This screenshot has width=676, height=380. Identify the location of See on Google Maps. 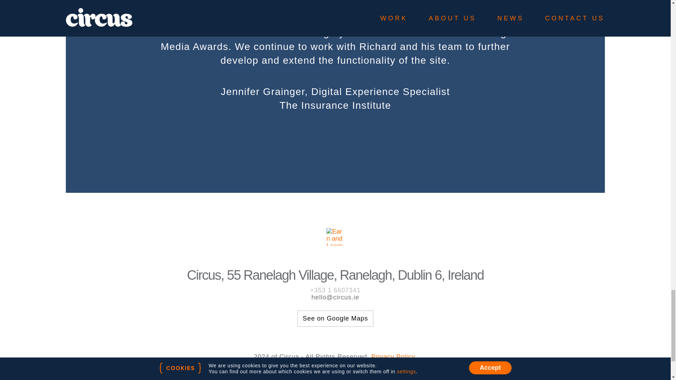
(335, 318).